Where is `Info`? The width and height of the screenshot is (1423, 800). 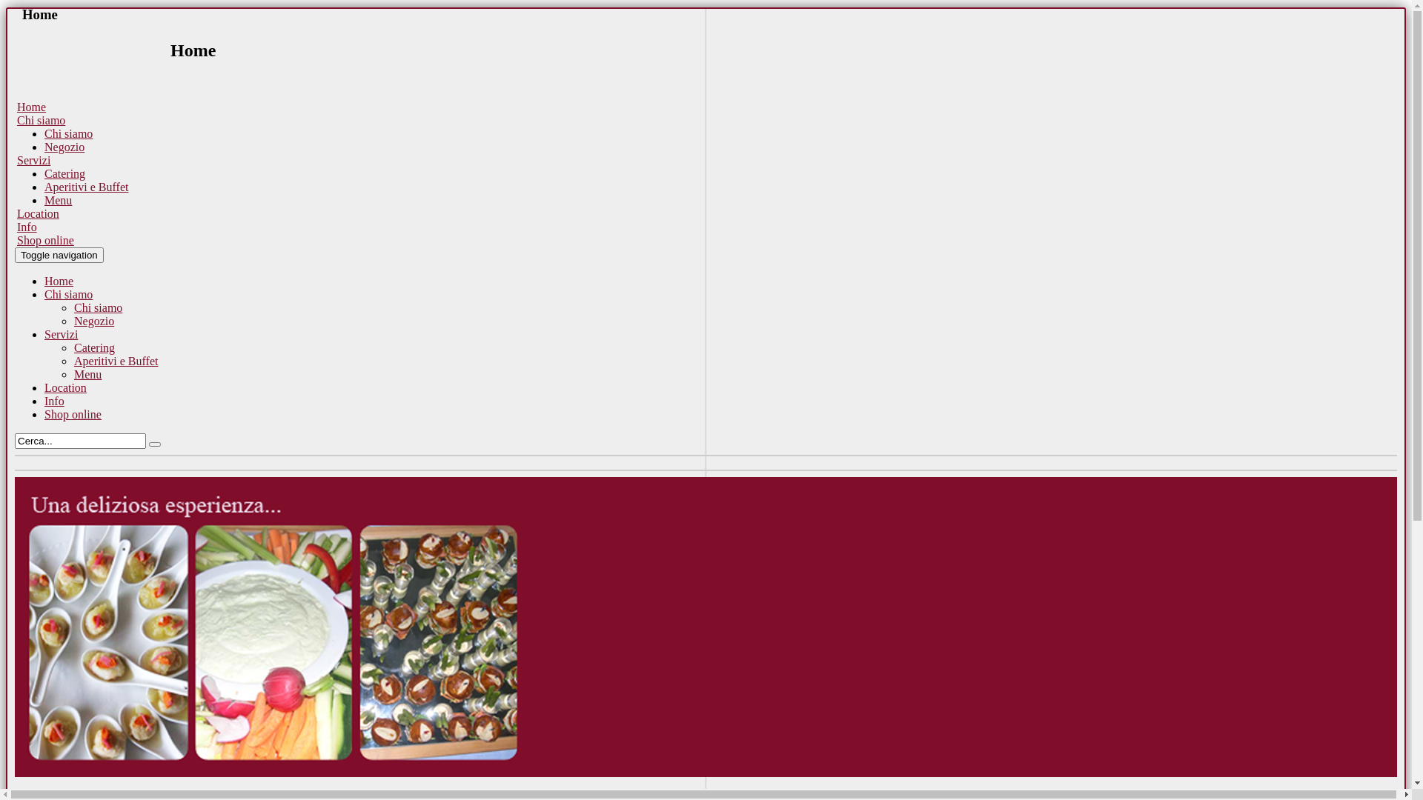 Info is located at coordinates (55, 401).